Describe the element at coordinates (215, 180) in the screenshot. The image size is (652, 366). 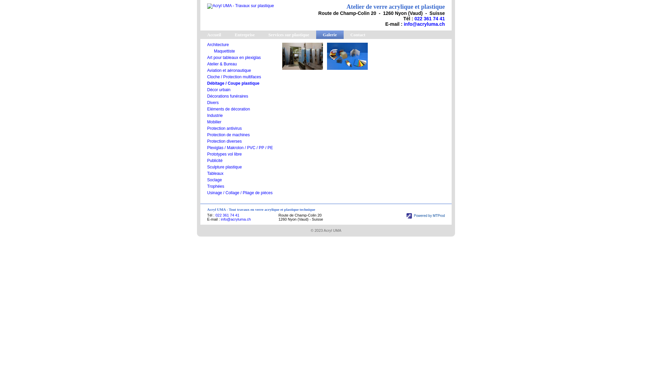
I see `Soclage` at that location.